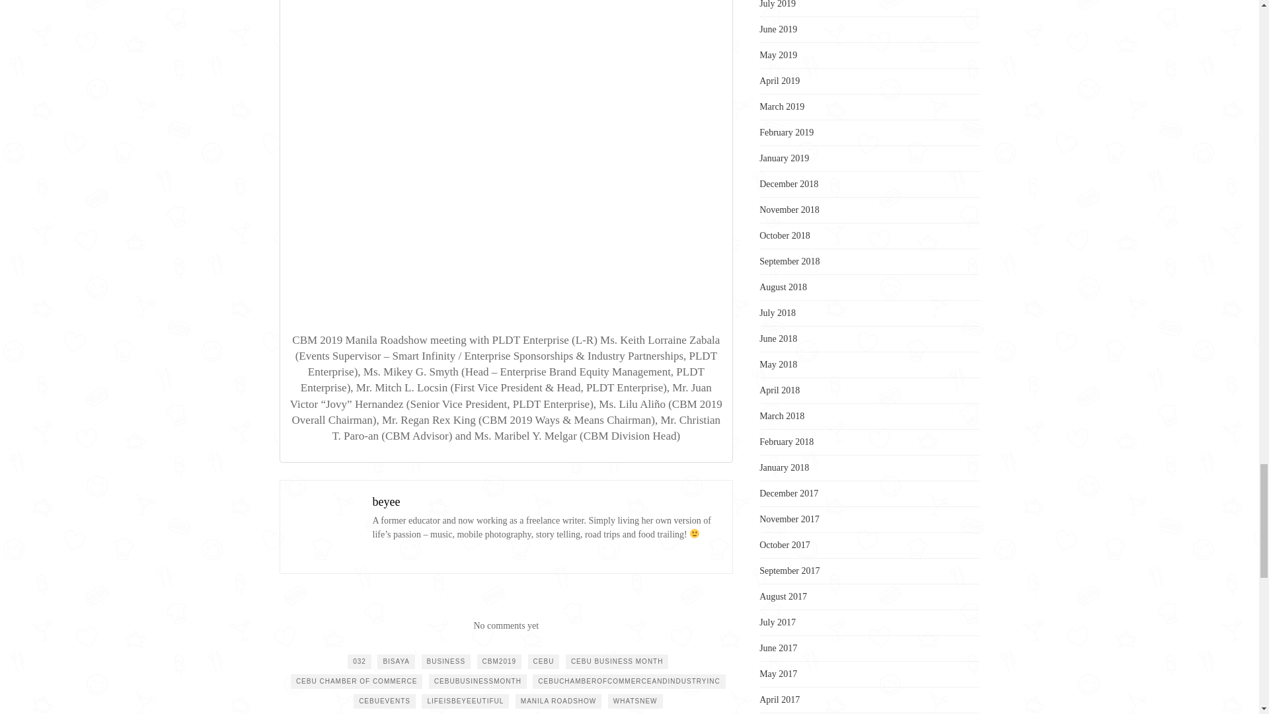 The width and height of the screenshot is (1269, 714). What do you see at coordinates (634, 701) in the screenshot?
I see `WHATSNEW` at bounding box center [634, 701].